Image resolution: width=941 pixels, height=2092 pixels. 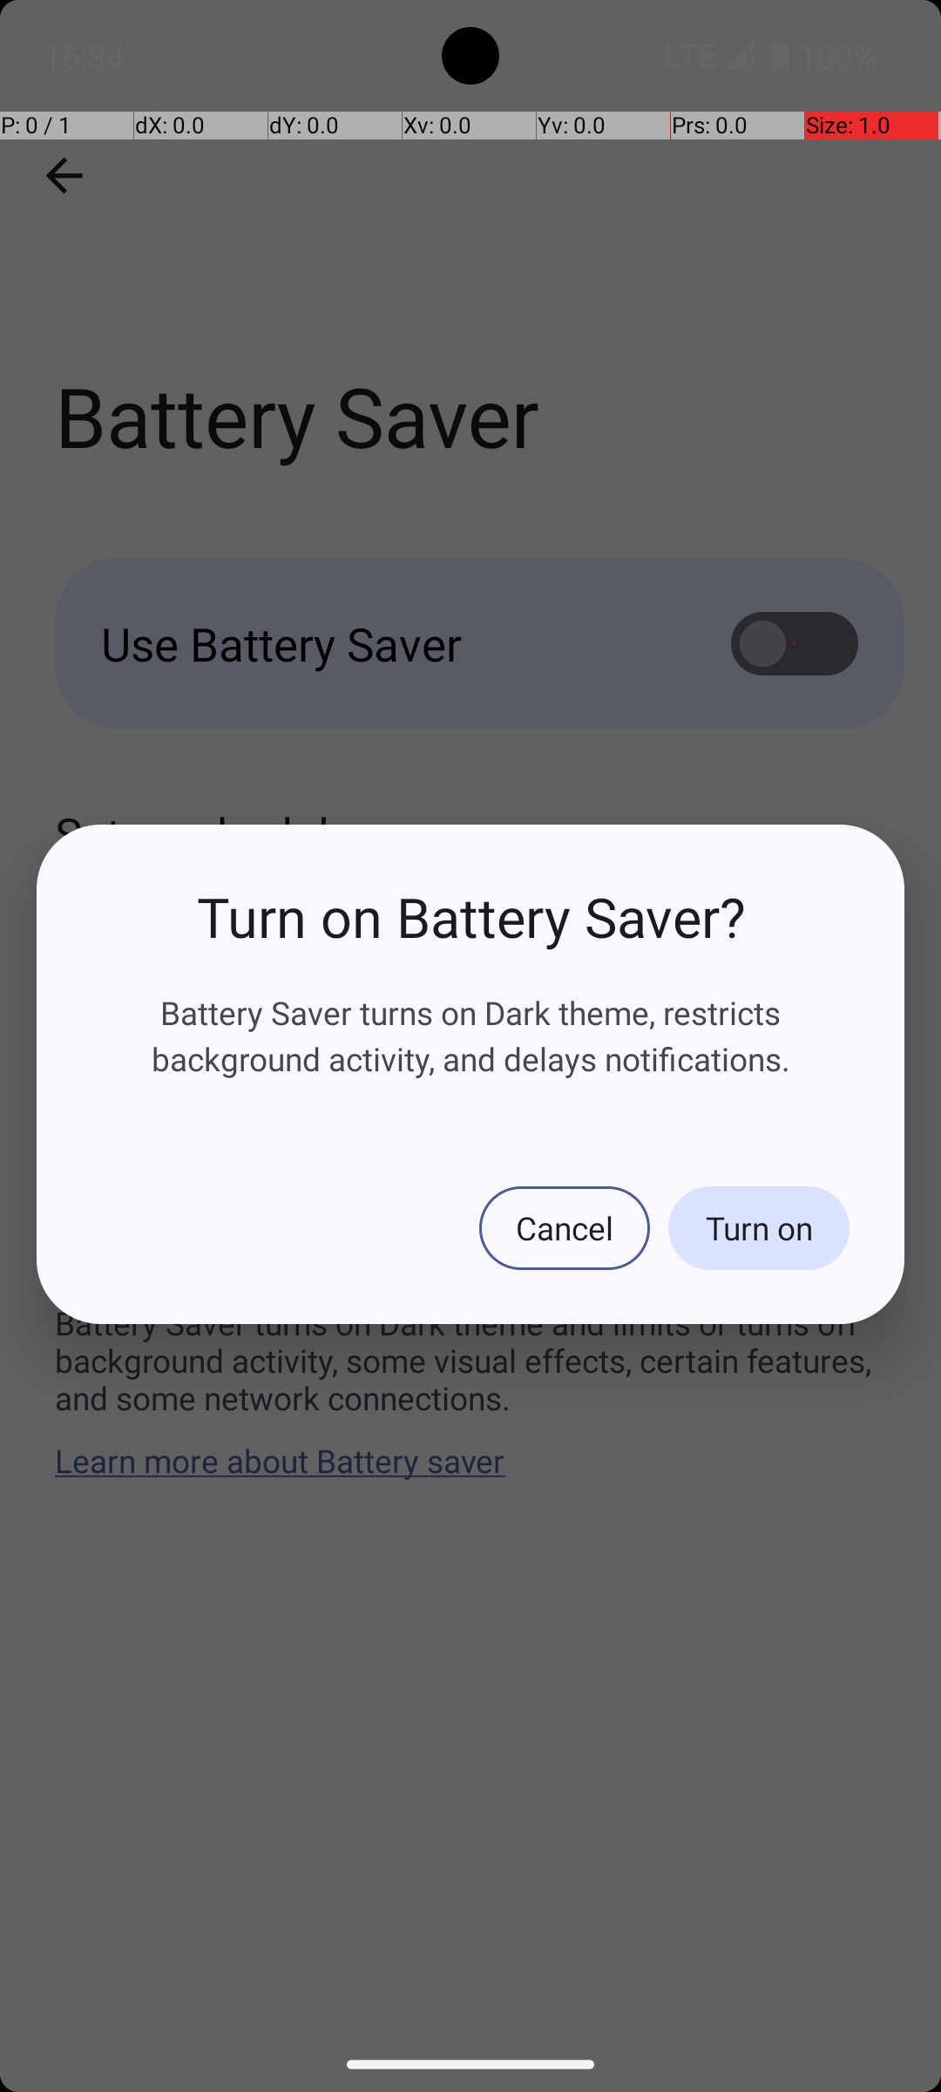 I want to click on Battery Saver turns on Dark theme, restricts background activity, and delays notifications., so click(x=470, y=1036).